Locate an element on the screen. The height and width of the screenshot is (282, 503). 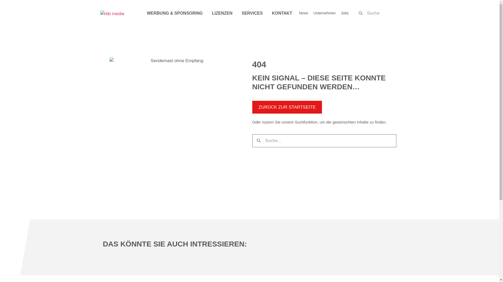
SERVICES is located at coordinates (252, 13).